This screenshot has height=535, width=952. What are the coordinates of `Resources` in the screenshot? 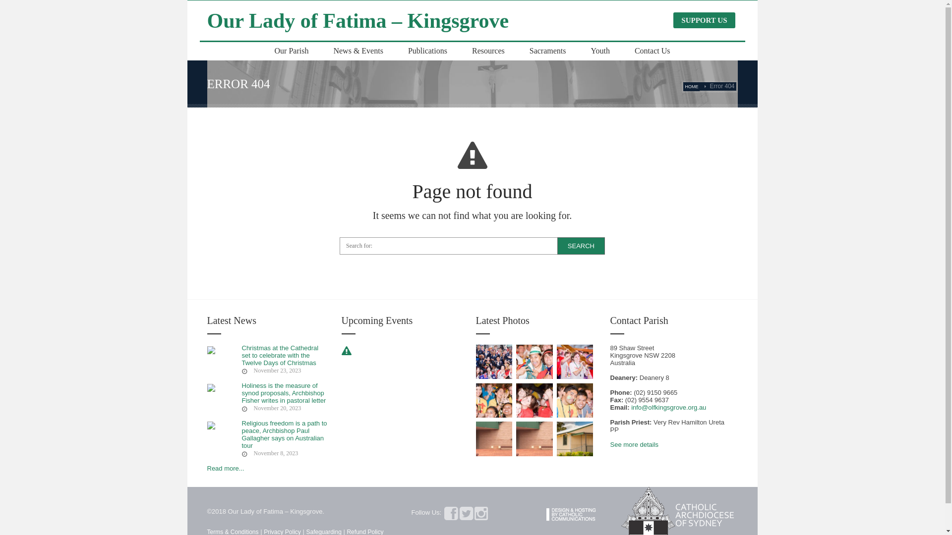 It's located at (488, 51).